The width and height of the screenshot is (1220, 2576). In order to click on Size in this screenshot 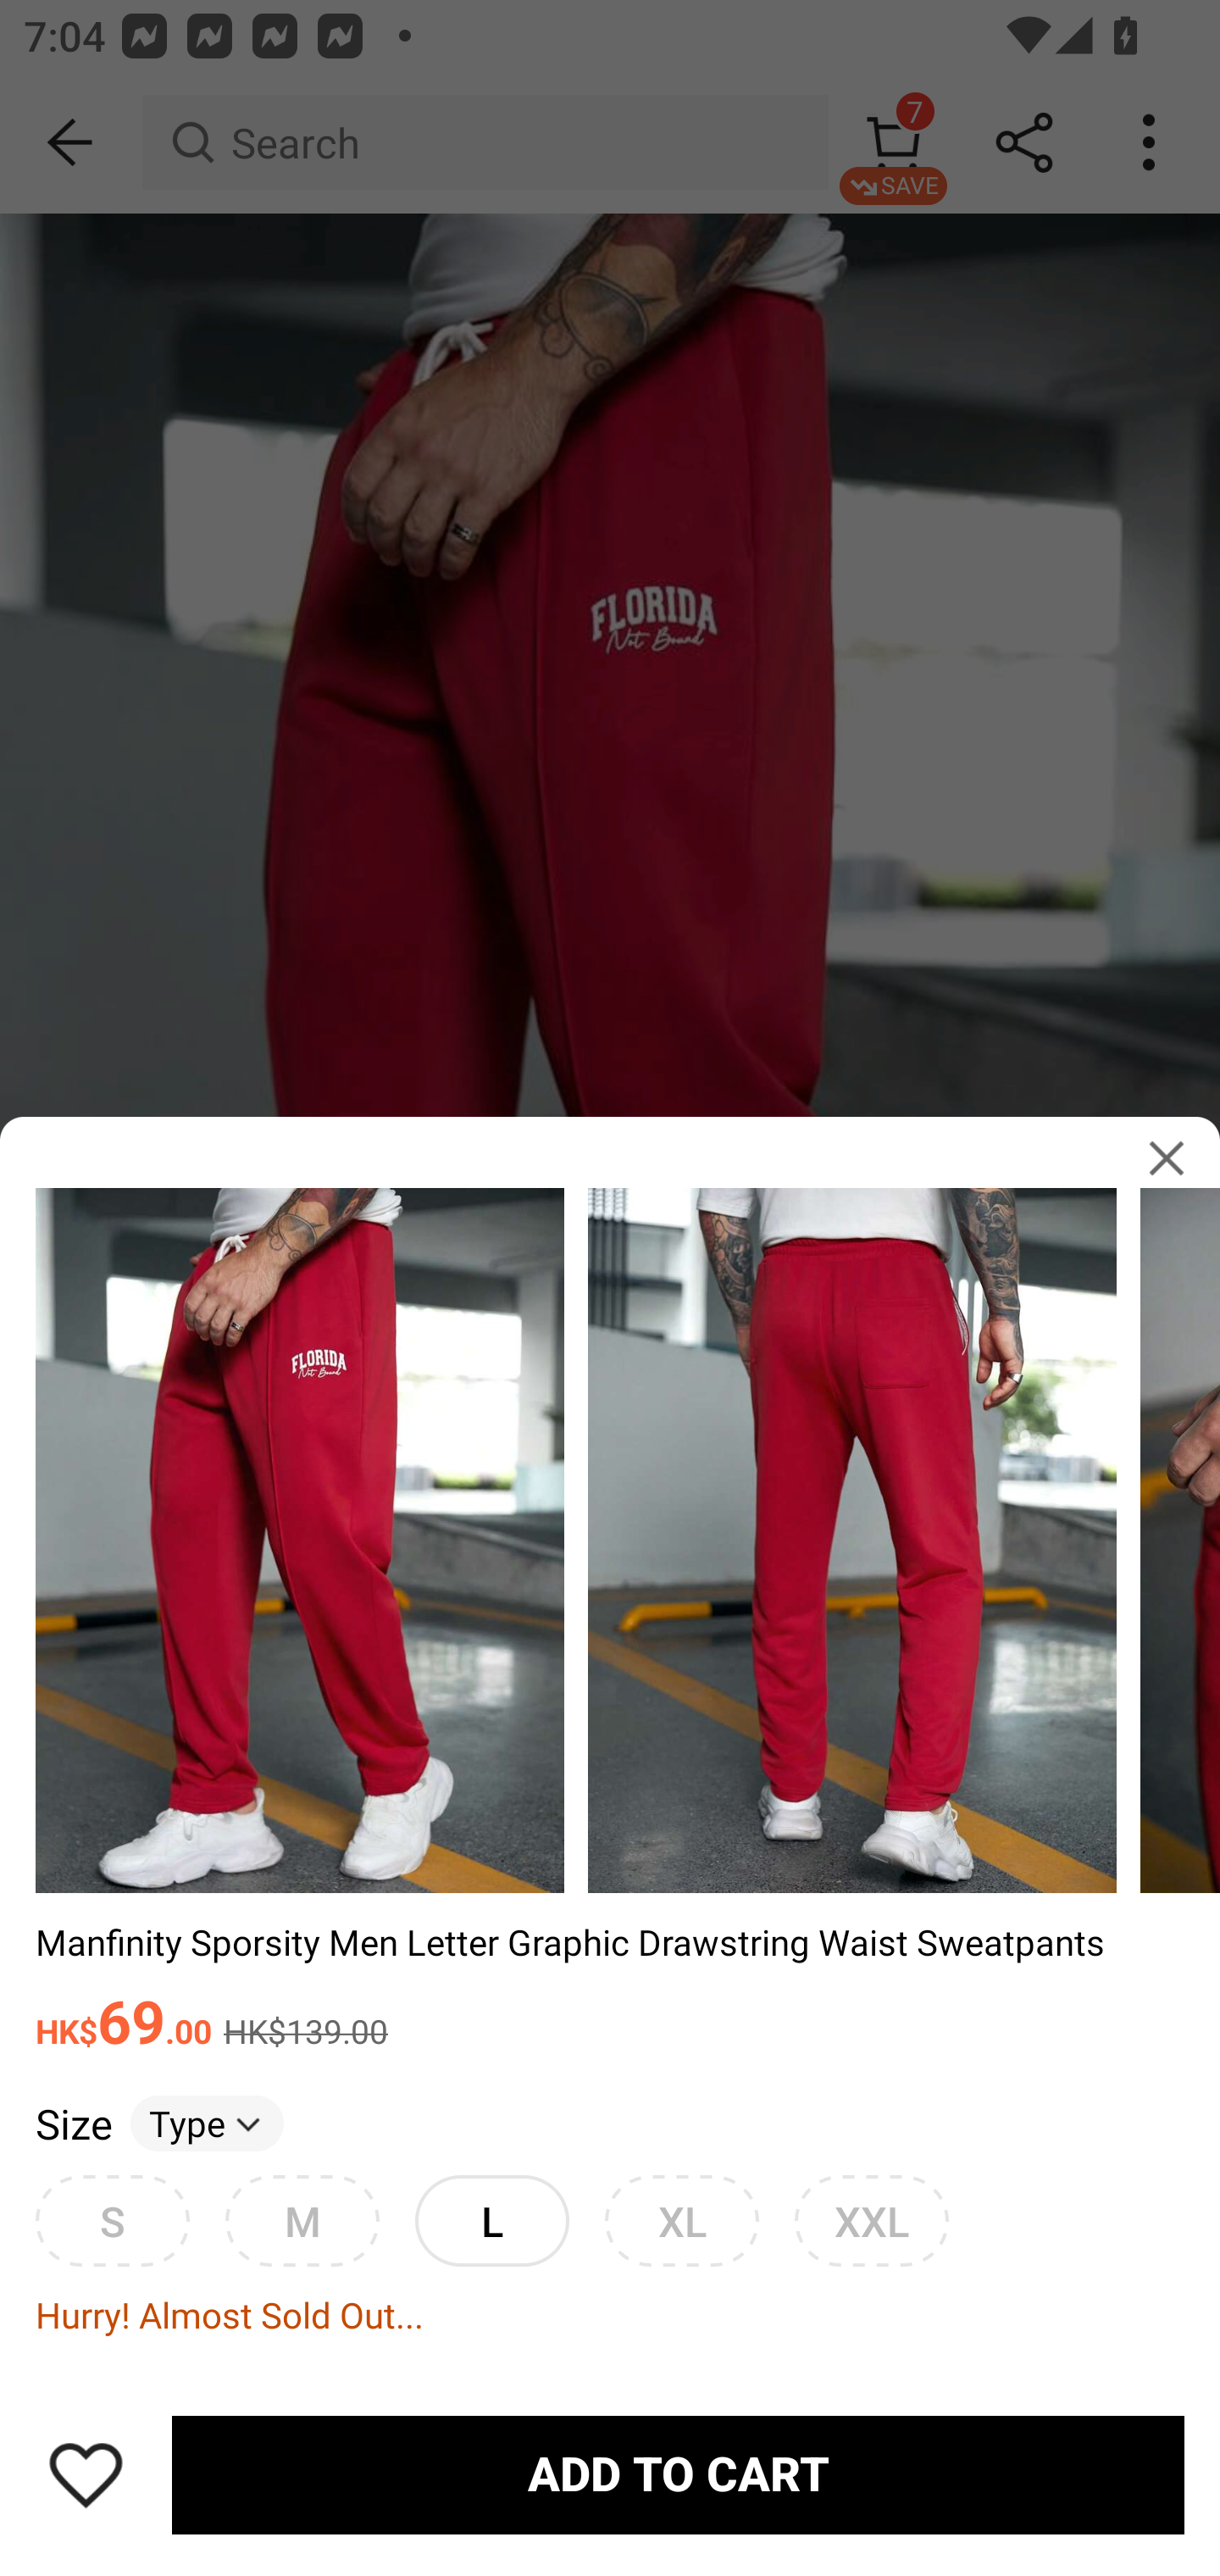, I will do `click(73, 2122)`.